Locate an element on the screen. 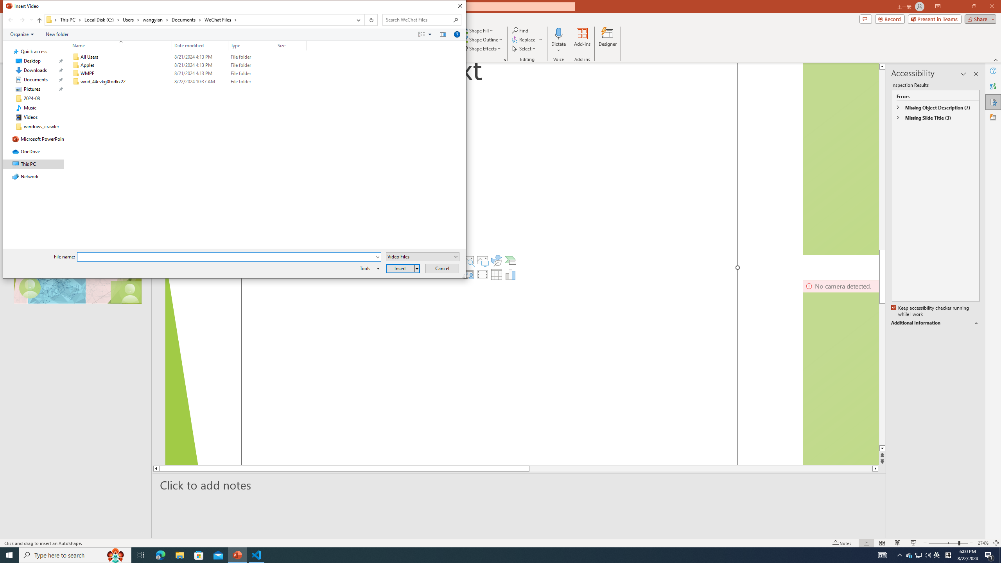 This screenshot has width=1001, height=563. Search Box is located at coordinates (418, 20).